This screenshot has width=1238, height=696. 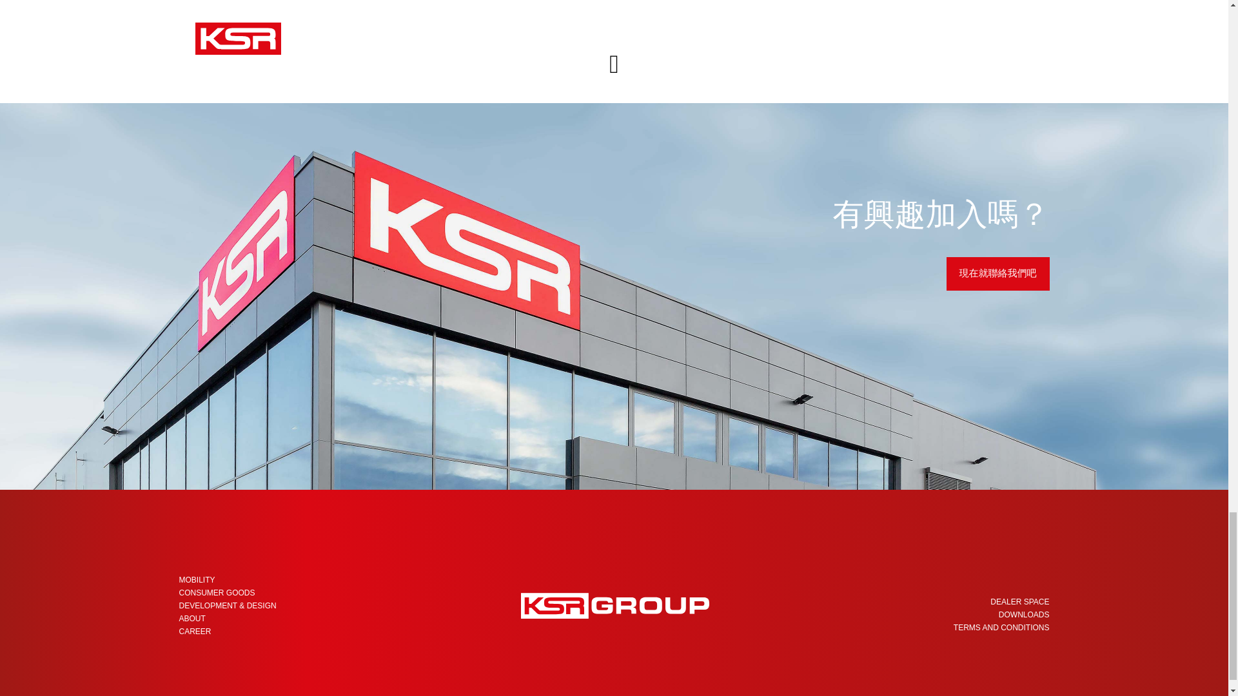 What do you see at coordinates (1024, 615) in the screenshot?
I see `DOWNLOADS` at bounding box center [1024, 615].